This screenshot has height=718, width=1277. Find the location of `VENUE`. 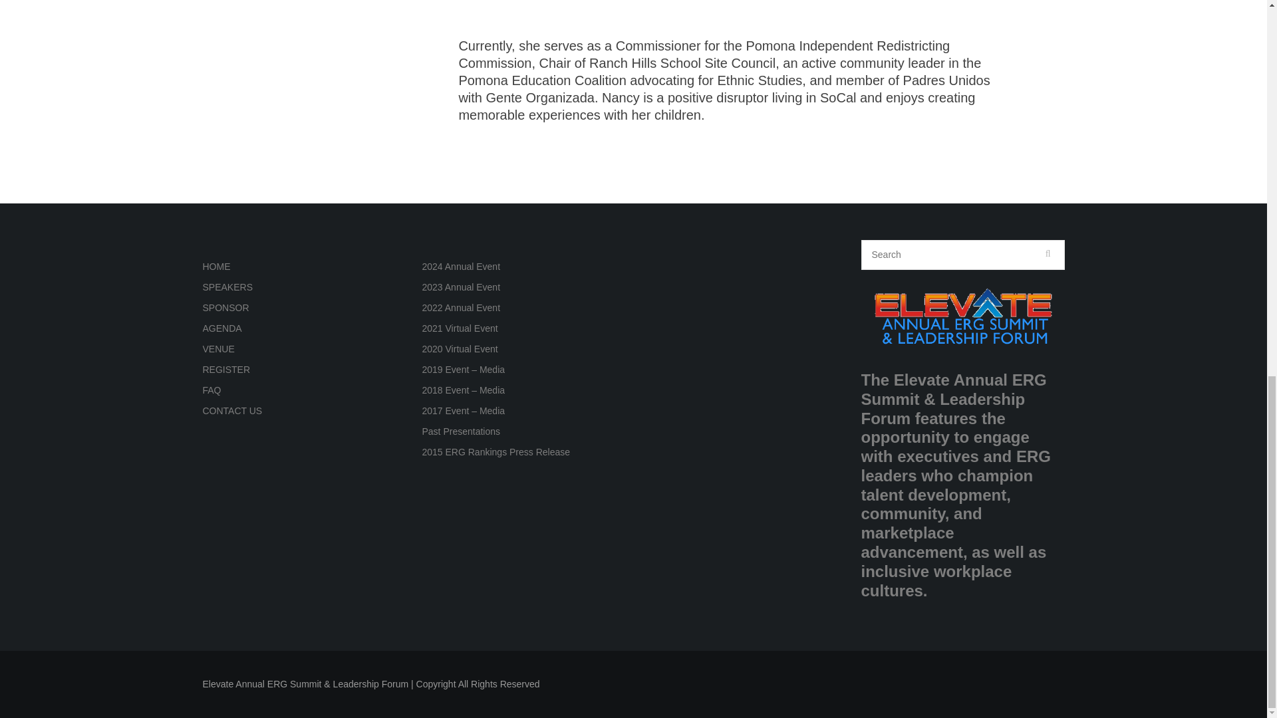

VENUE is located at coordinates (217, 349).